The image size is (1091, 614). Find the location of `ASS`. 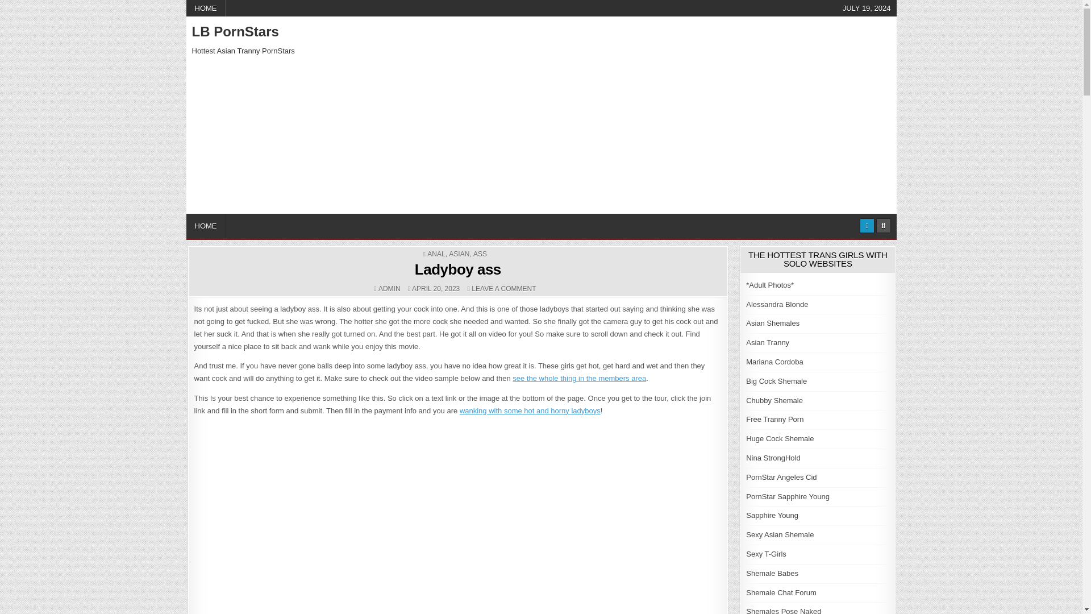

ASS is located at coordinates (777, 305).